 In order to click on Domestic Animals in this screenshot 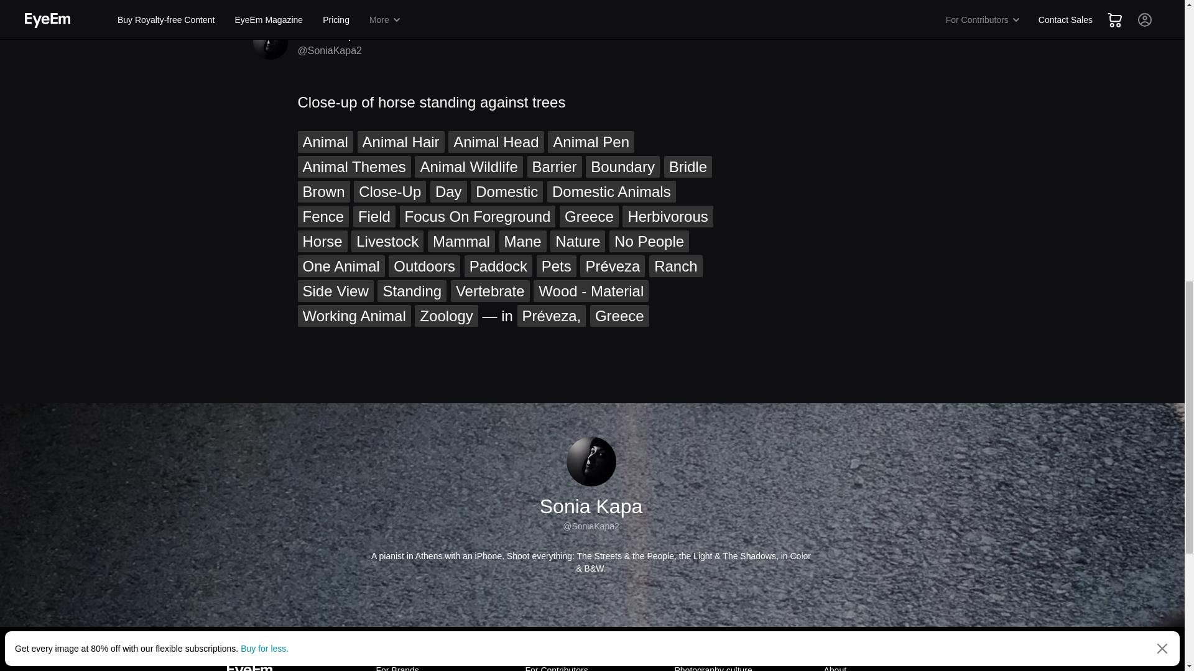, I will do `click(611, 191)`.